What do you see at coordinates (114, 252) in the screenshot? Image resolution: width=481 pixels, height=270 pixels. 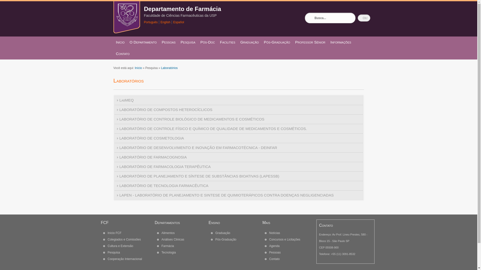 I see `Pesquisa` at bounding box center [114, 252].